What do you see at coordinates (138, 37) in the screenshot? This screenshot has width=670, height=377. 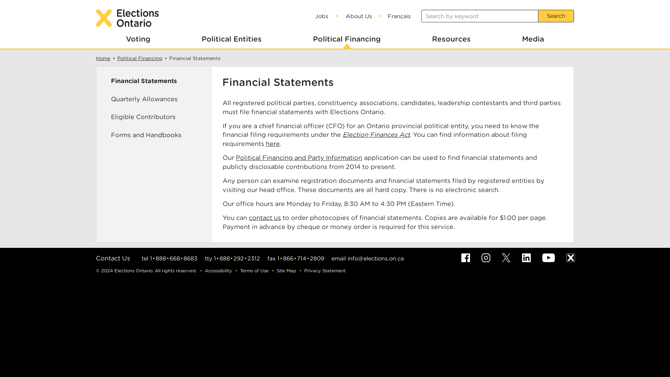 I see `Voting` at bounding box center [138, 37].